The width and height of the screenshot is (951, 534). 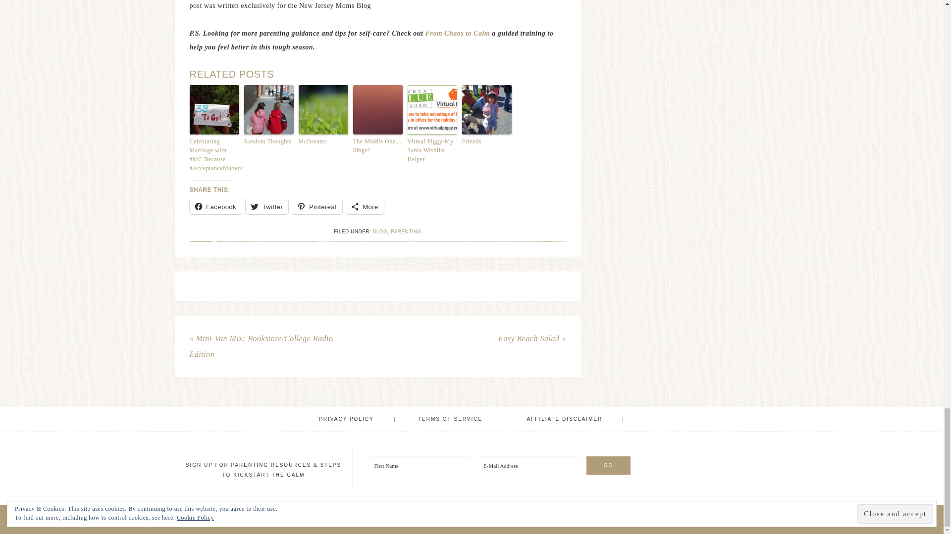 I want to click on From Chaos to Calm, so click(x=458, y=33).